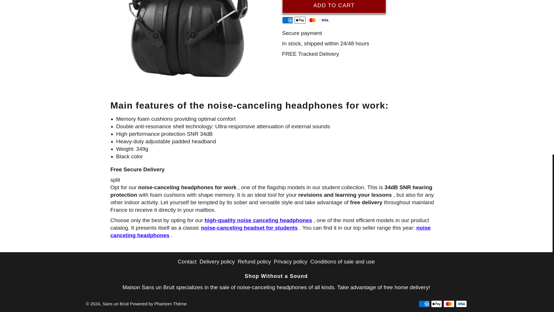 This screenshot has height=312, width=554. Describe the element at coordinates (287, 20) in the screenshot. I see `American Express` at that location.